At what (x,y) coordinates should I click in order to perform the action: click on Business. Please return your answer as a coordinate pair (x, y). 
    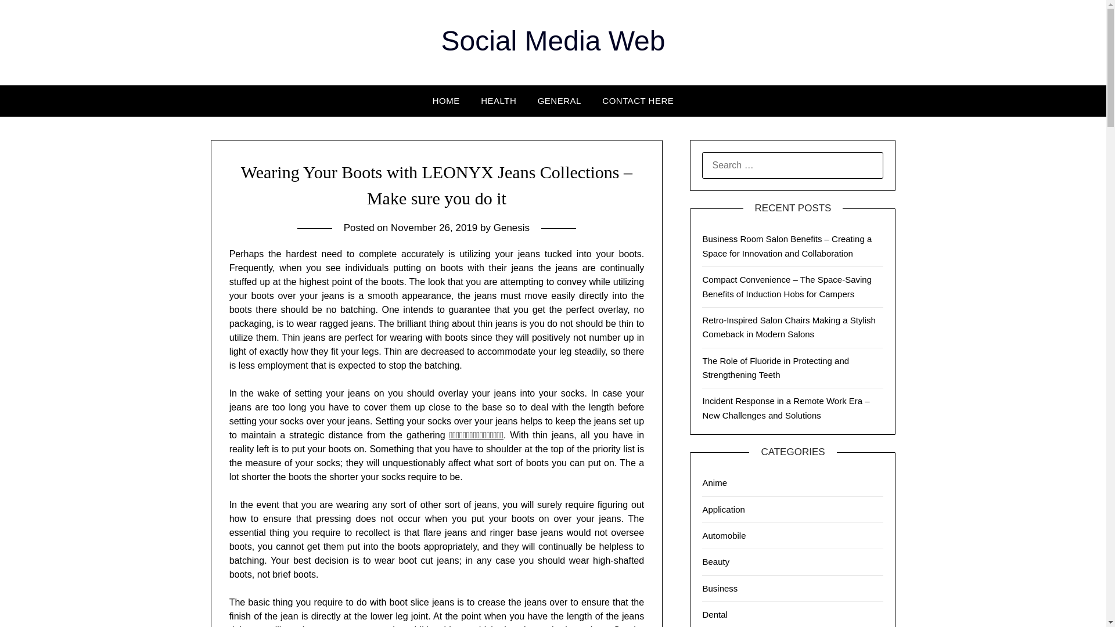
    Looking at the image, I should click on (720, 588).